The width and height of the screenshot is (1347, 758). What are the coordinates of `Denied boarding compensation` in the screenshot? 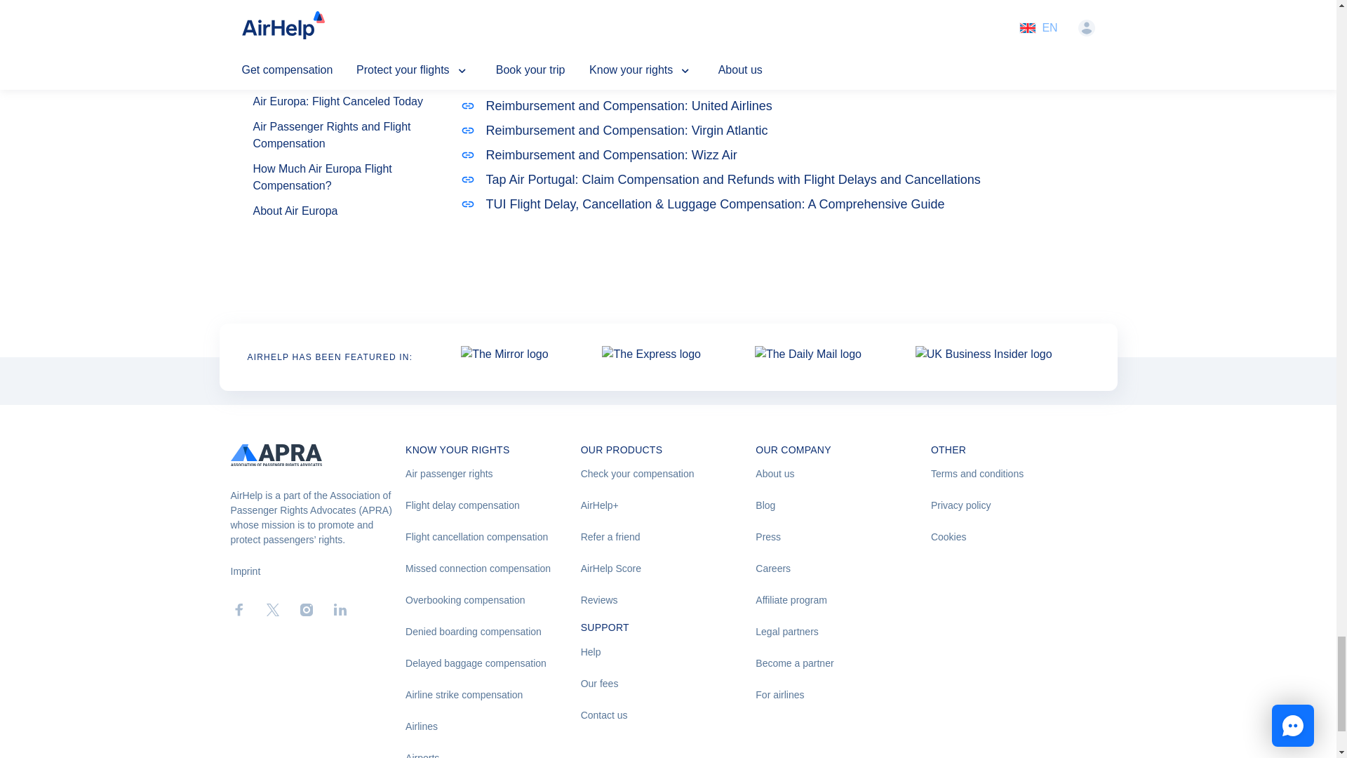 It's located at (492, 632).